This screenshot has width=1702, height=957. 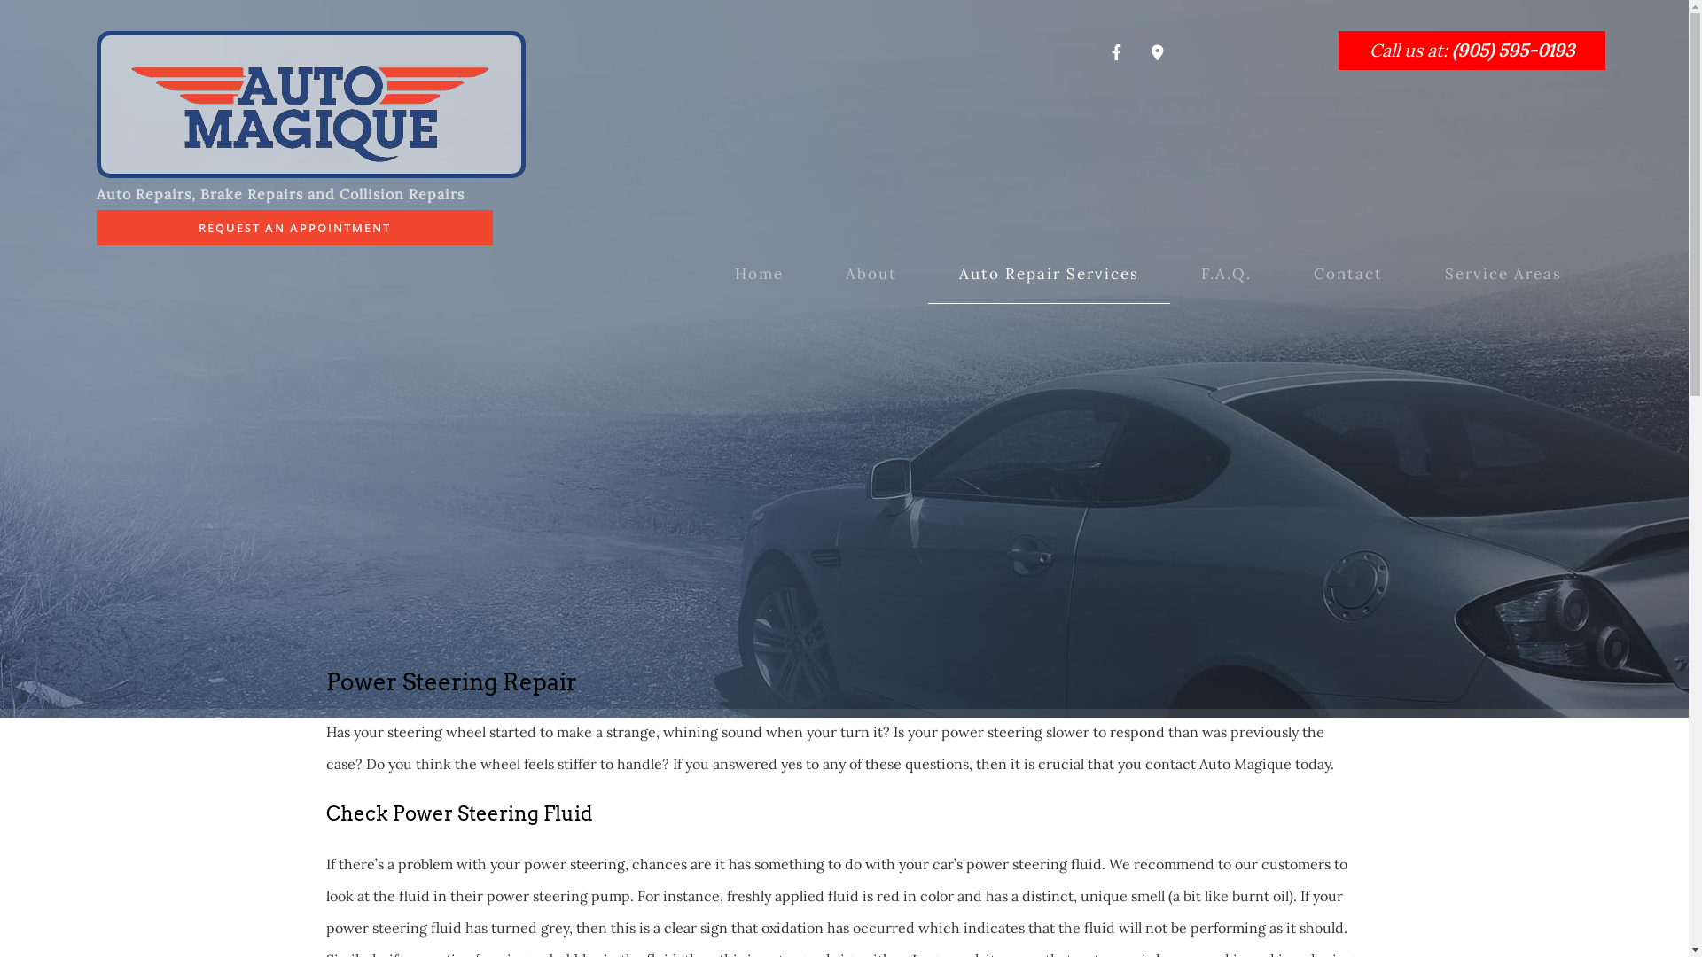 I want to click on Blog, so click(x=871, y=323).